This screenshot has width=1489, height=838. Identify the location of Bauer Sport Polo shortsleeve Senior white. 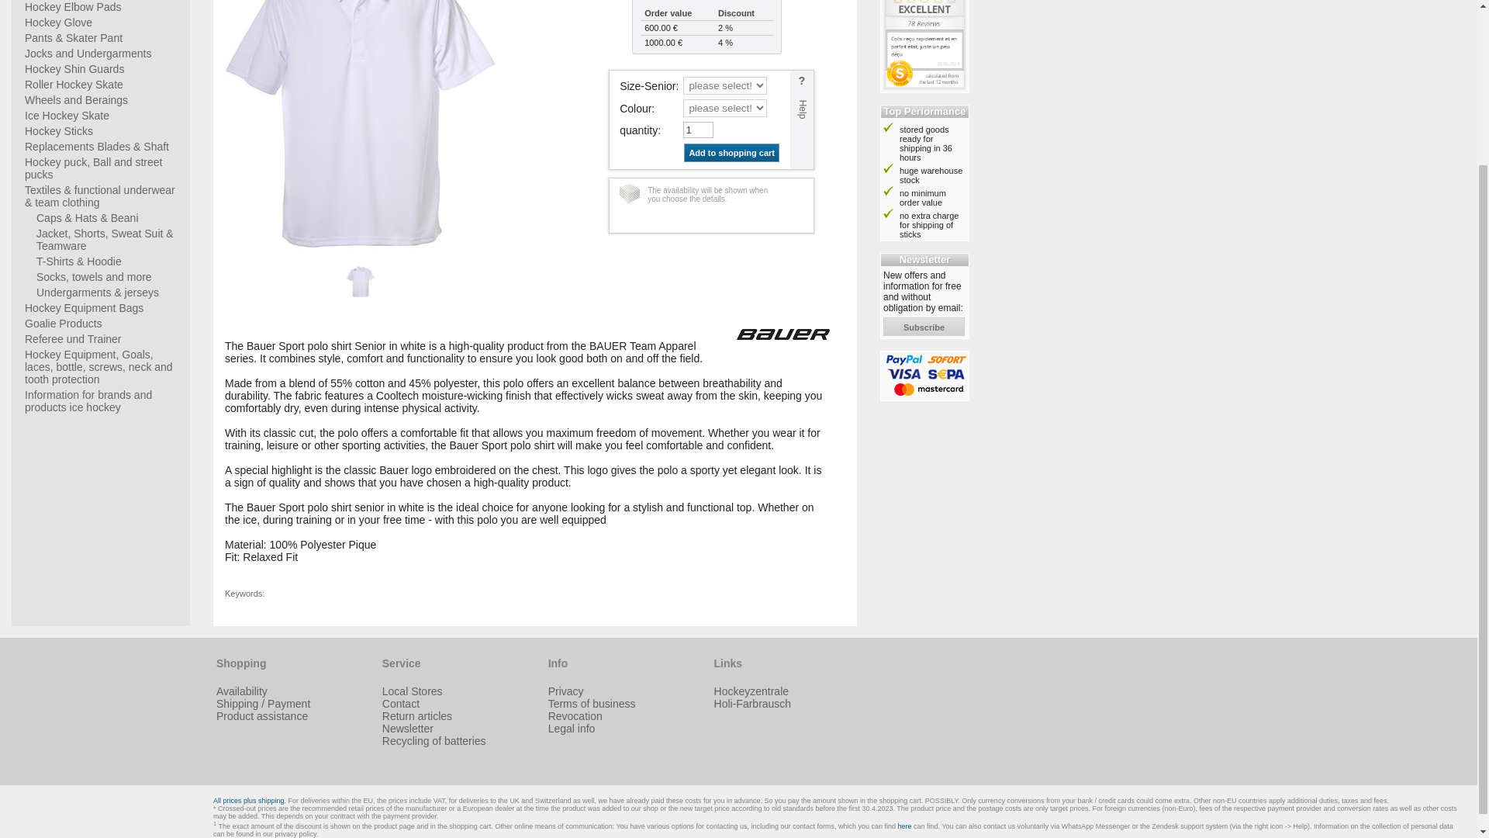
(360, 124).